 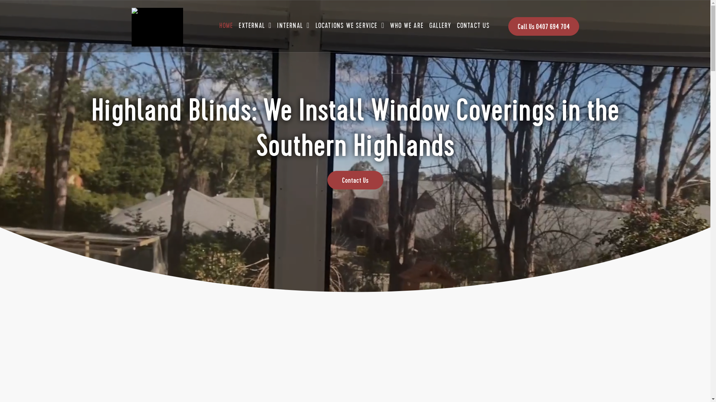 I want to click on GALLERY, so click(x=441, y=26).